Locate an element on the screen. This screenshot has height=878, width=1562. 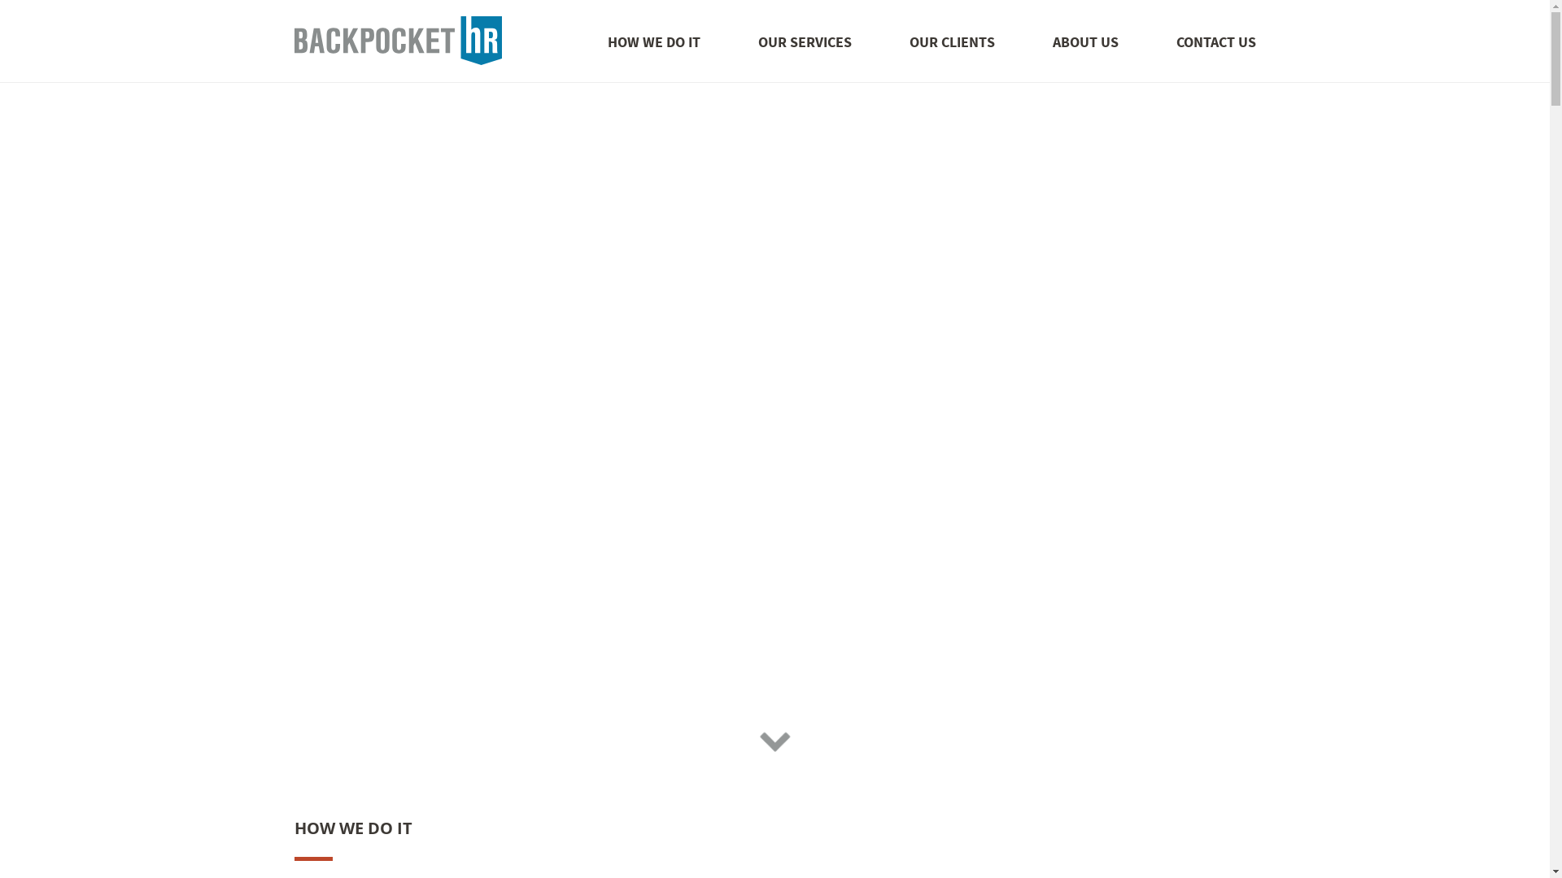
ABOUT US is located at coordinates (1085, 42).